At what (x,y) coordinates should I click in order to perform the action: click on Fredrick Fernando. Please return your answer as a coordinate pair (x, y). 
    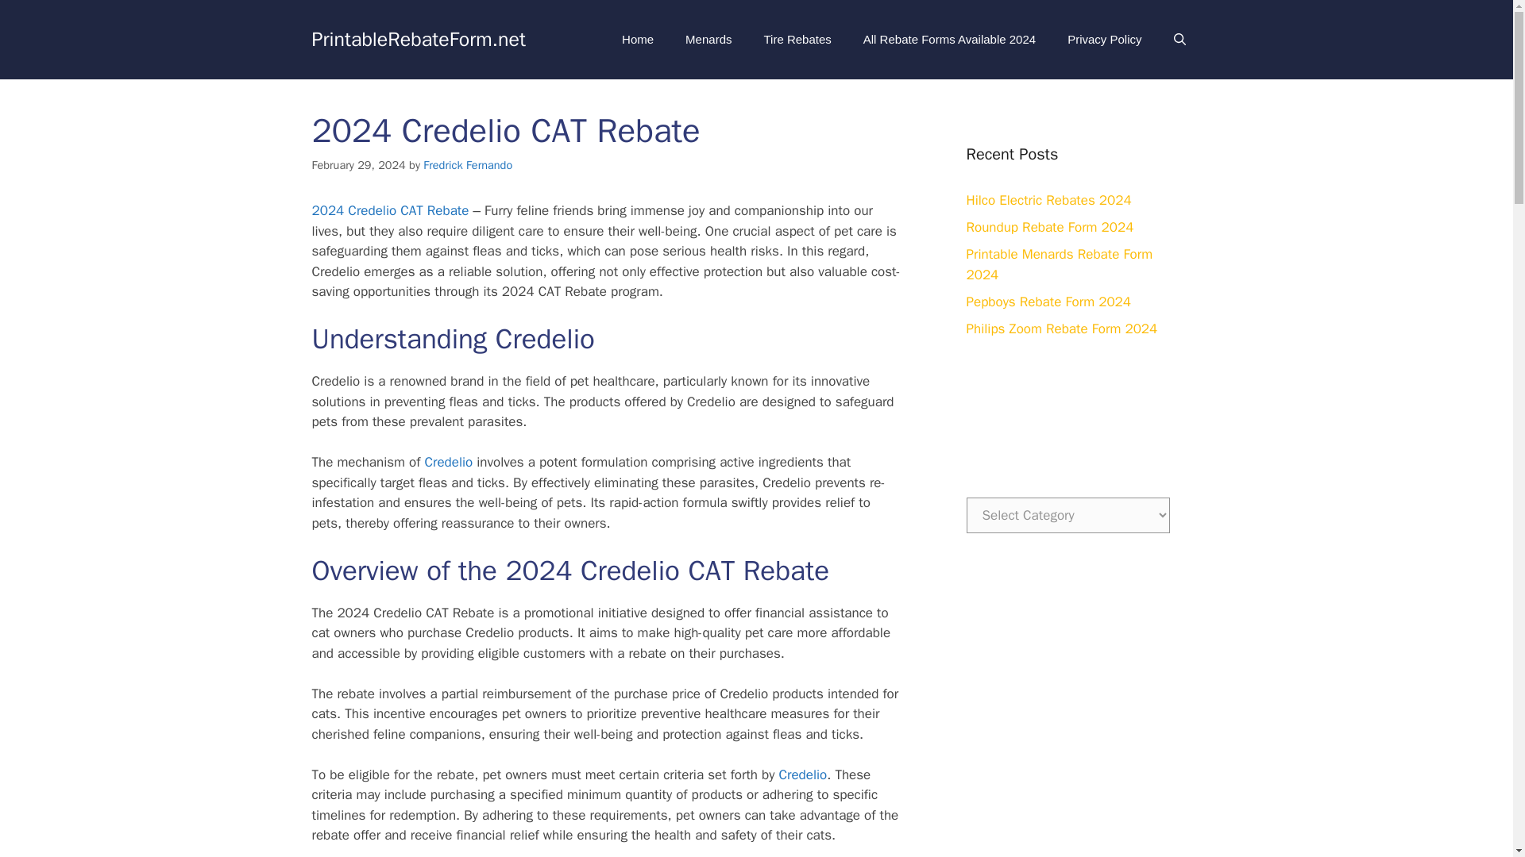
    Looking at the image, I should click on (468, 165).